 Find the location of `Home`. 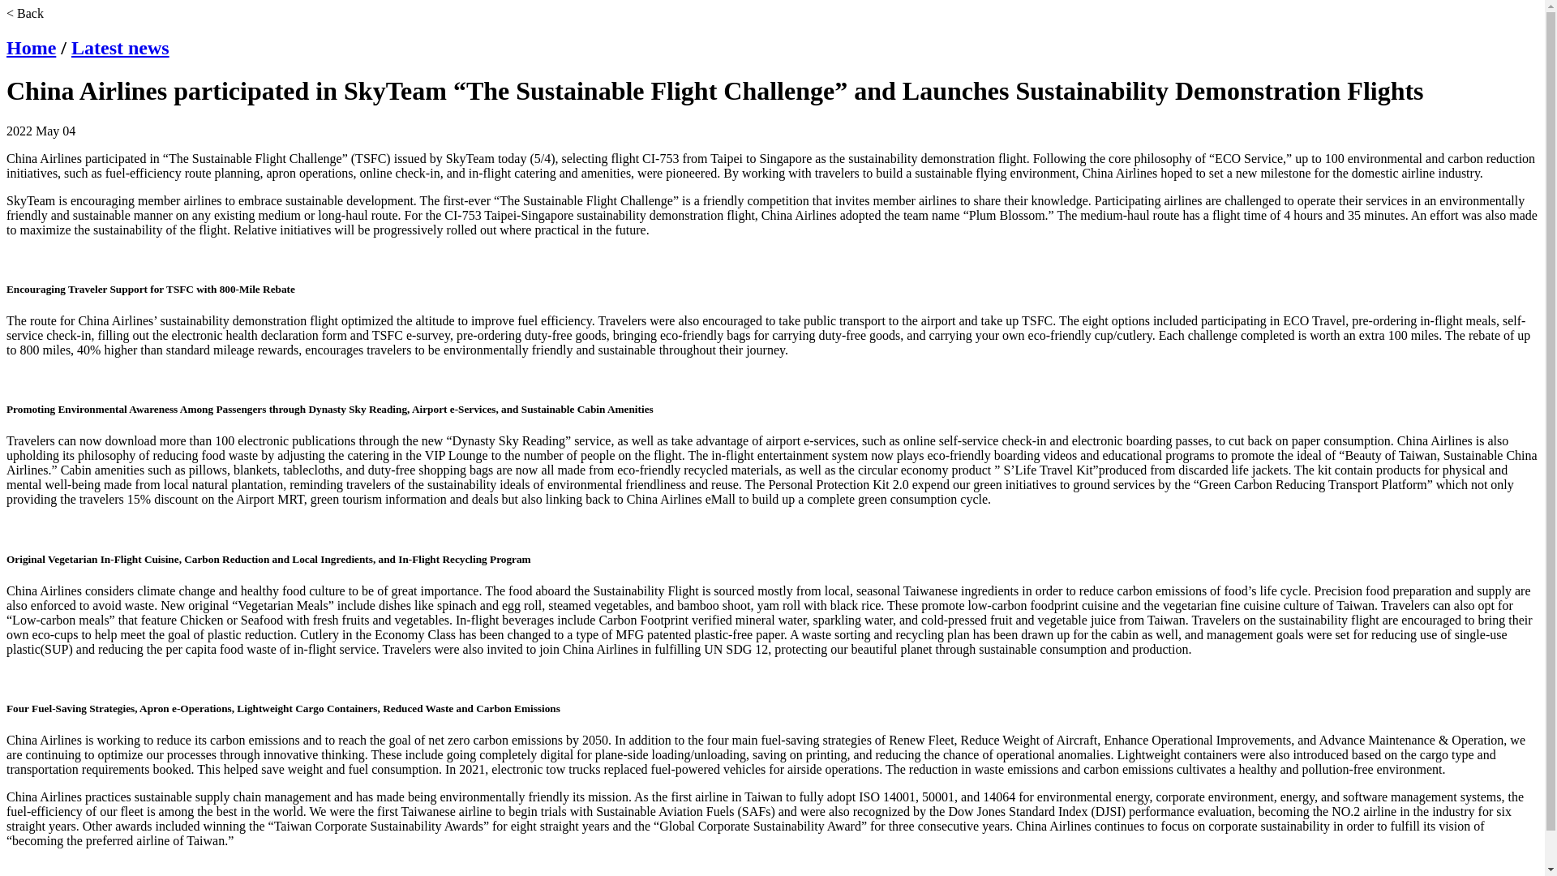

Home is located at coordinates (31, 48).